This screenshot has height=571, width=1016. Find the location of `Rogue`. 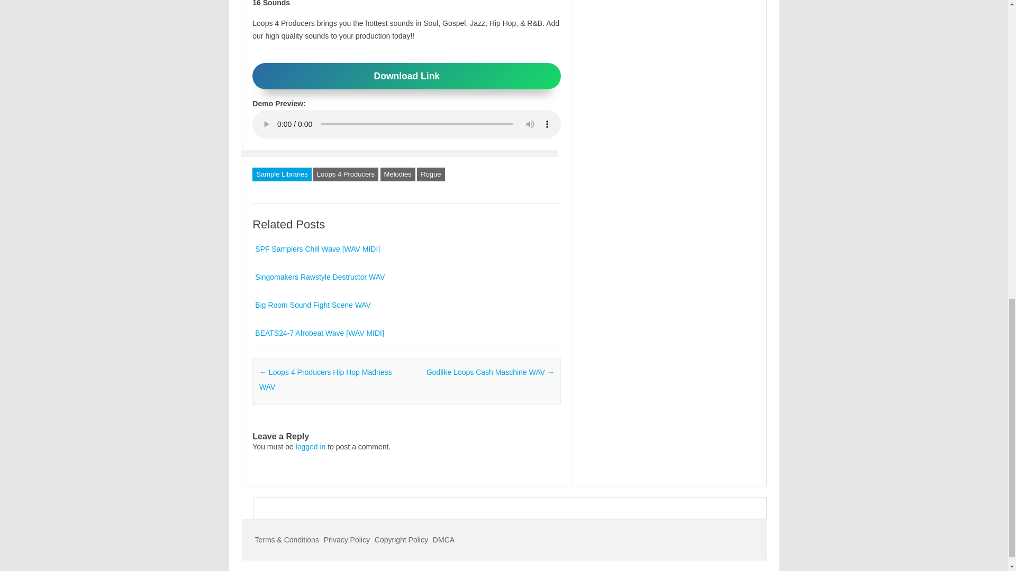

Rogue is located at coordinates (431, 174).